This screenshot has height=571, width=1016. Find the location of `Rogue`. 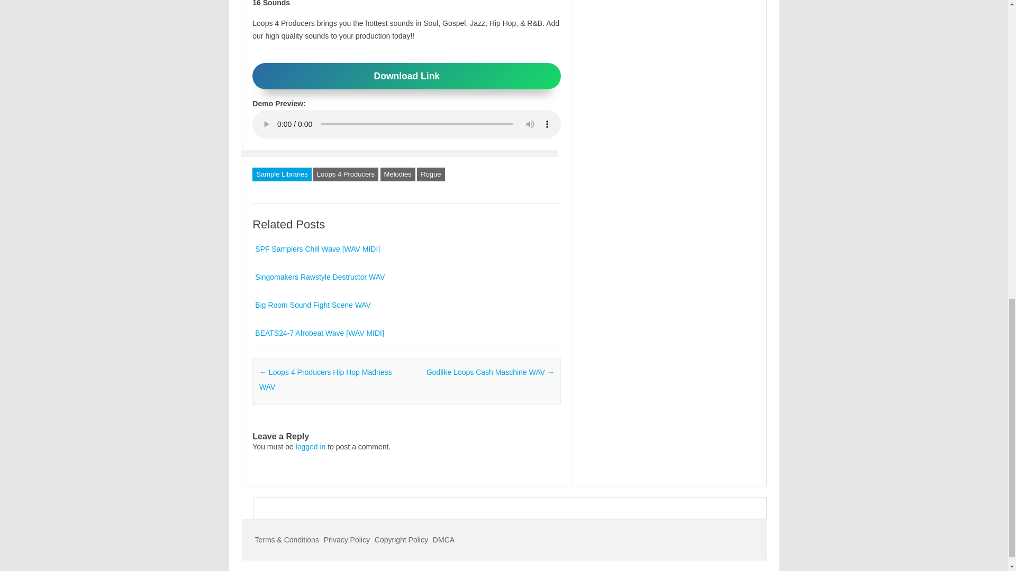

Rogue is located at coordinates (431, 174).